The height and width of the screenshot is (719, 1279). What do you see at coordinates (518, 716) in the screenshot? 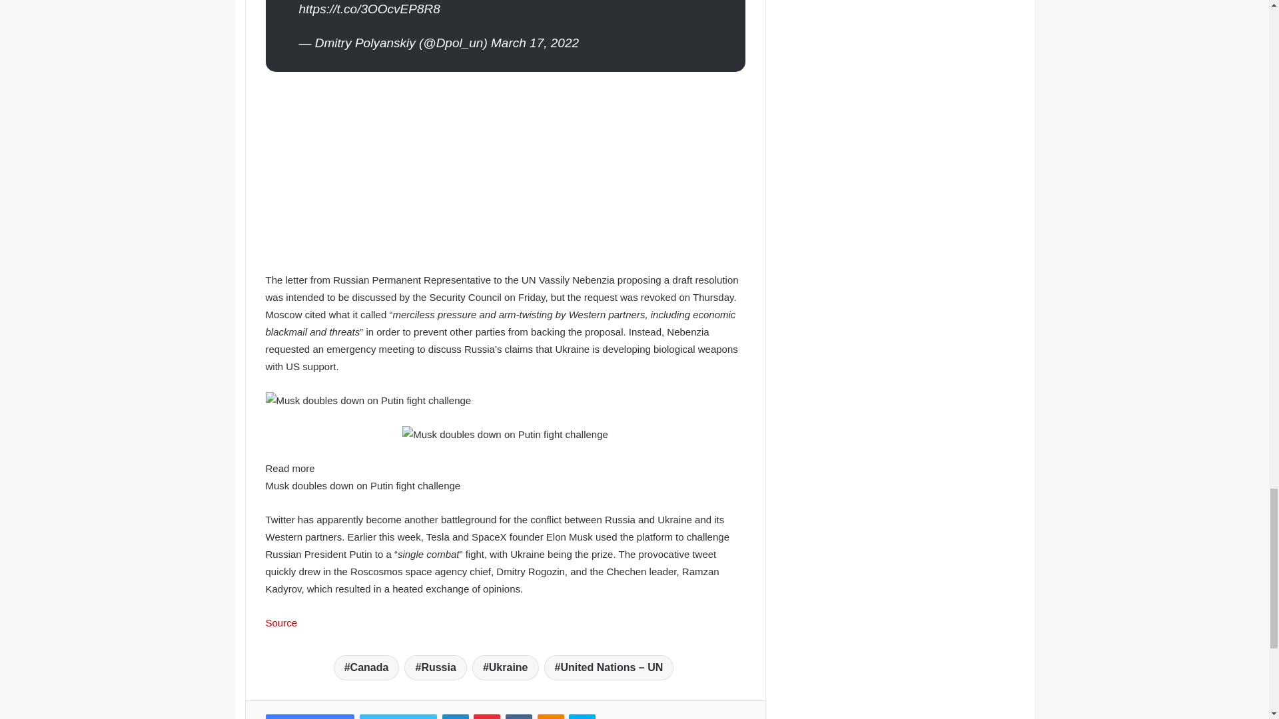
I see `VKontakte` at bounding box center [518, 716].